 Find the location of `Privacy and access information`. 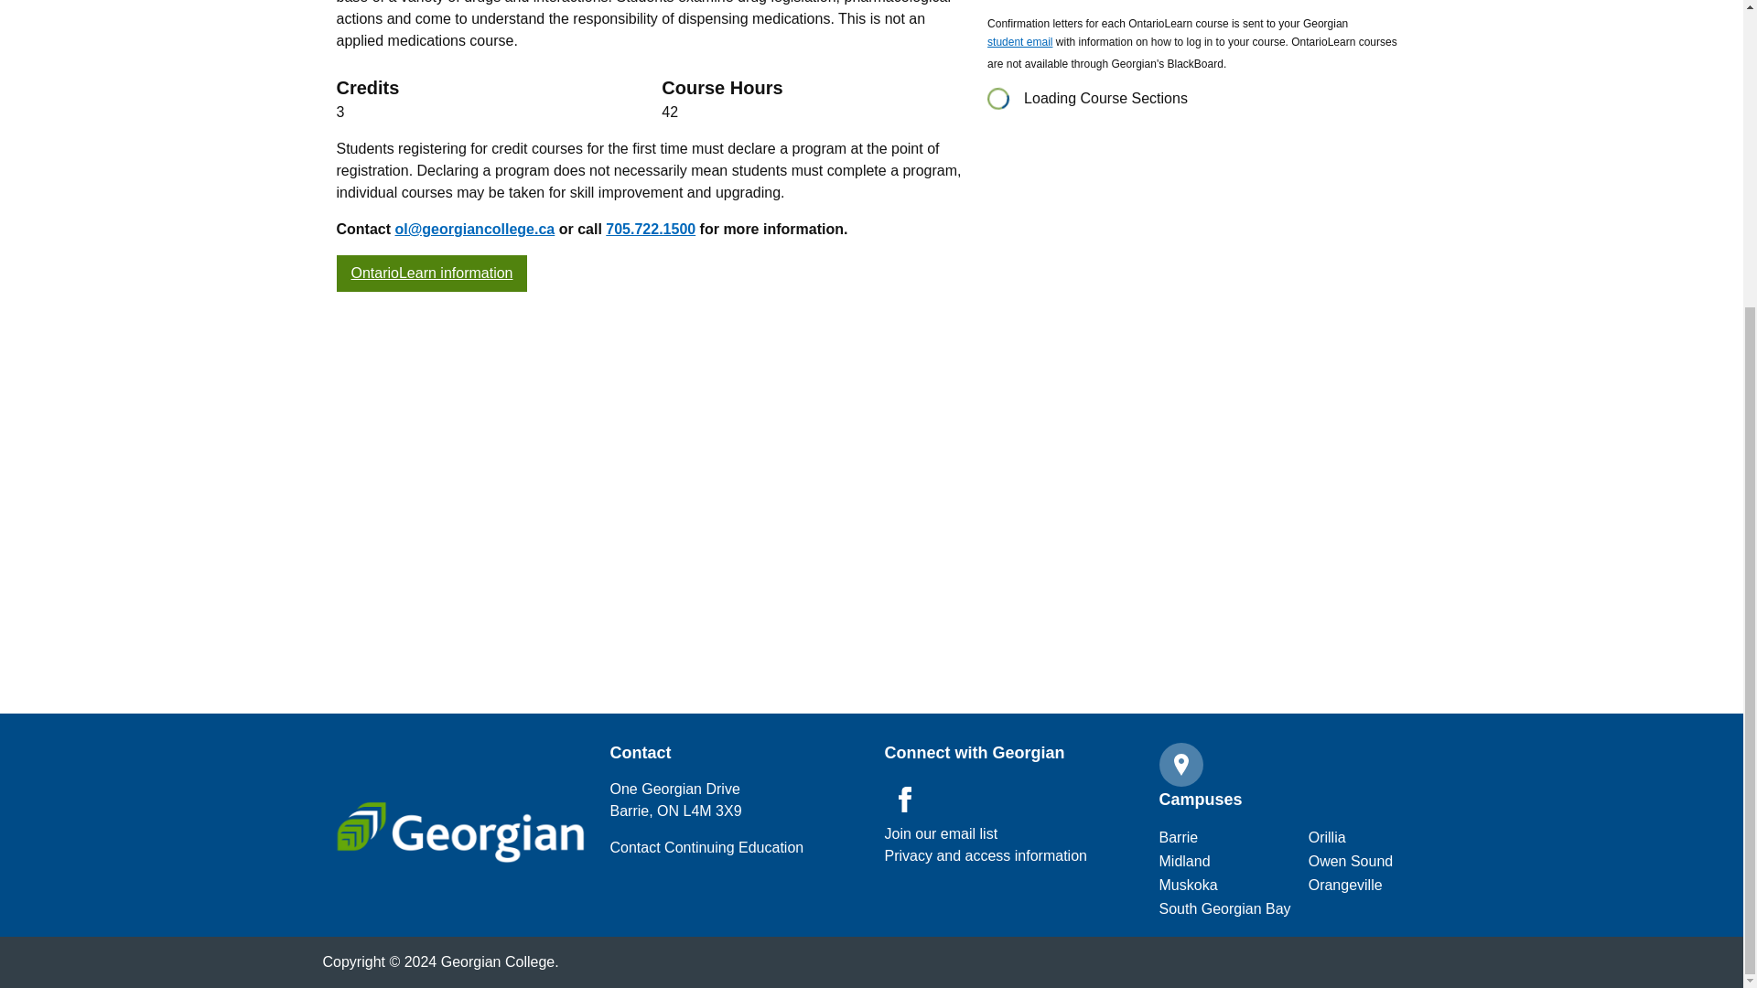

Privacy and access information is located at coordinates (941, 834).